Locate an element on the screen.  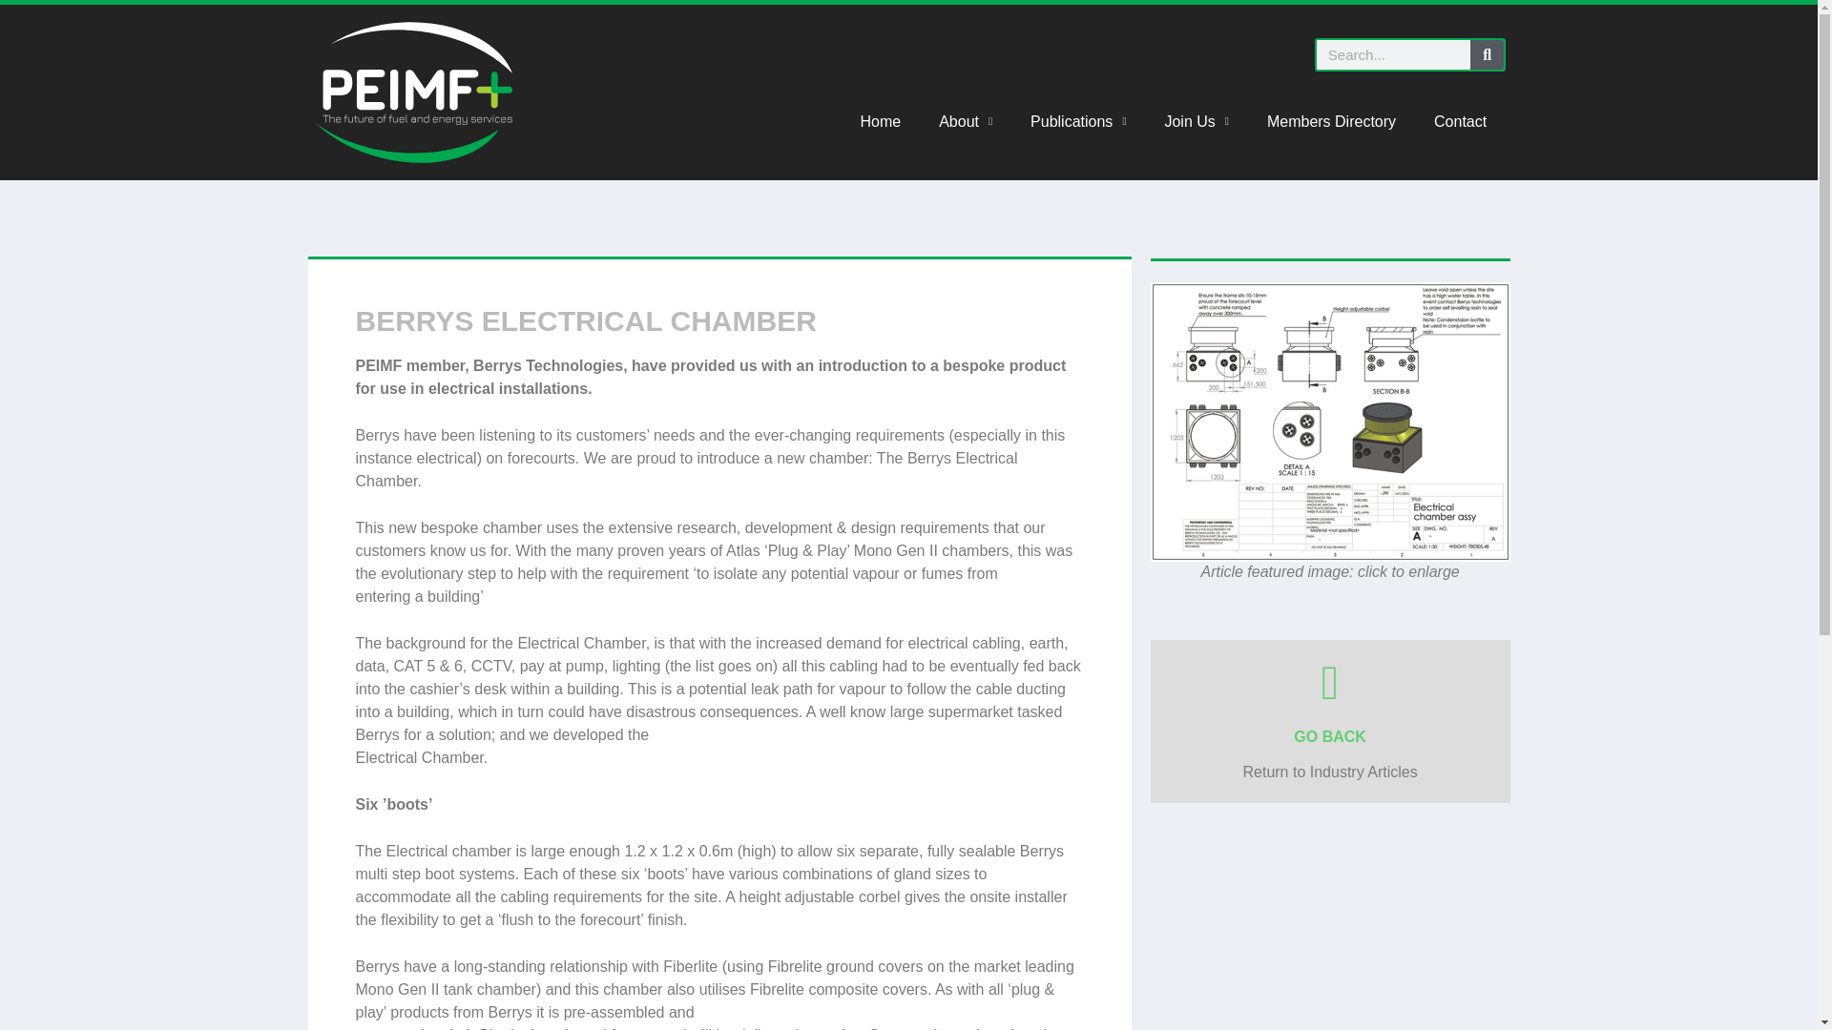
Members Directory is located at coordinates (1330, 122).